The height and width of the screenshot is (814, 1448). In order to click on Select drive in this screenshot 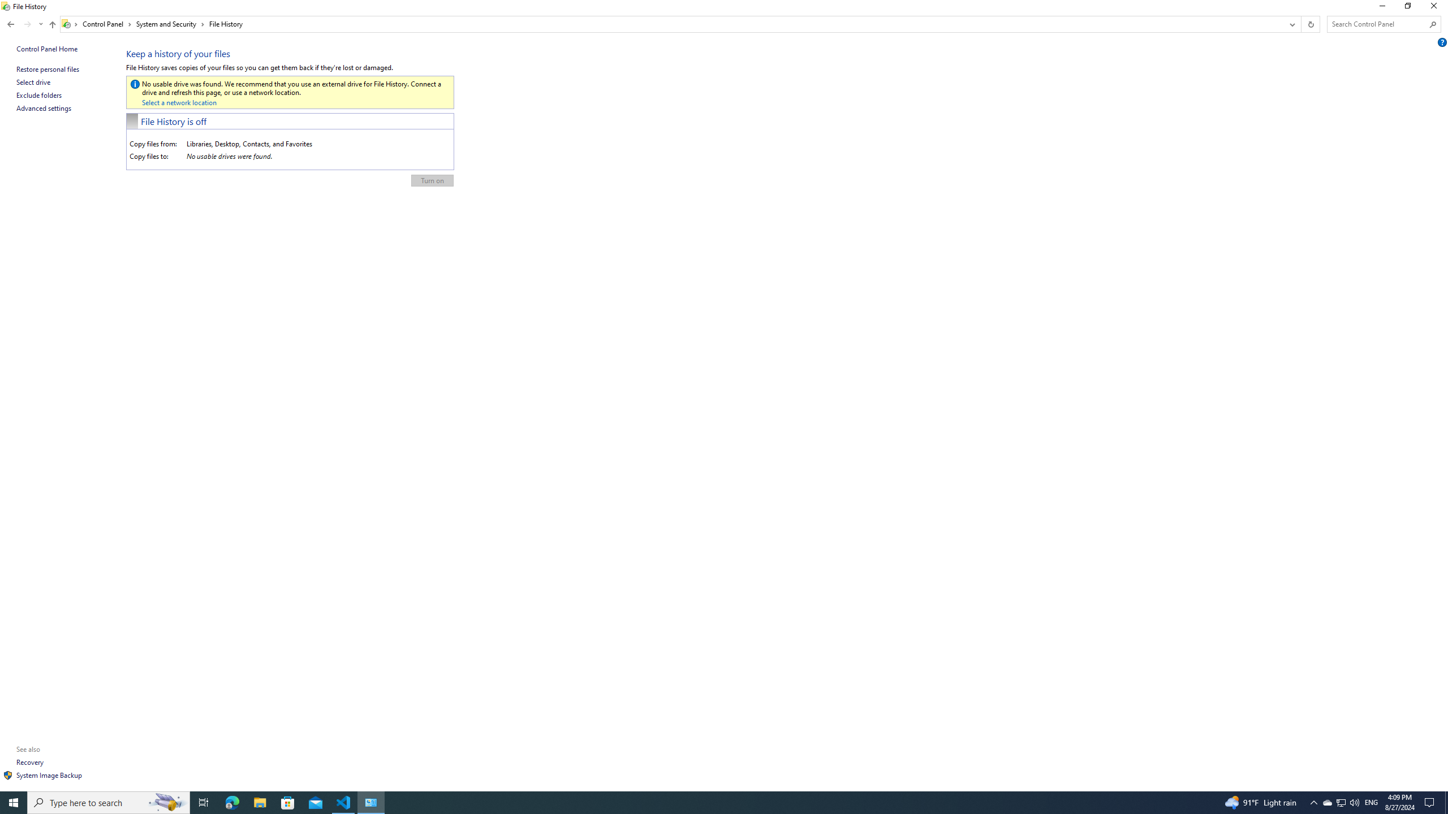, I will do `click(34, 82)`.